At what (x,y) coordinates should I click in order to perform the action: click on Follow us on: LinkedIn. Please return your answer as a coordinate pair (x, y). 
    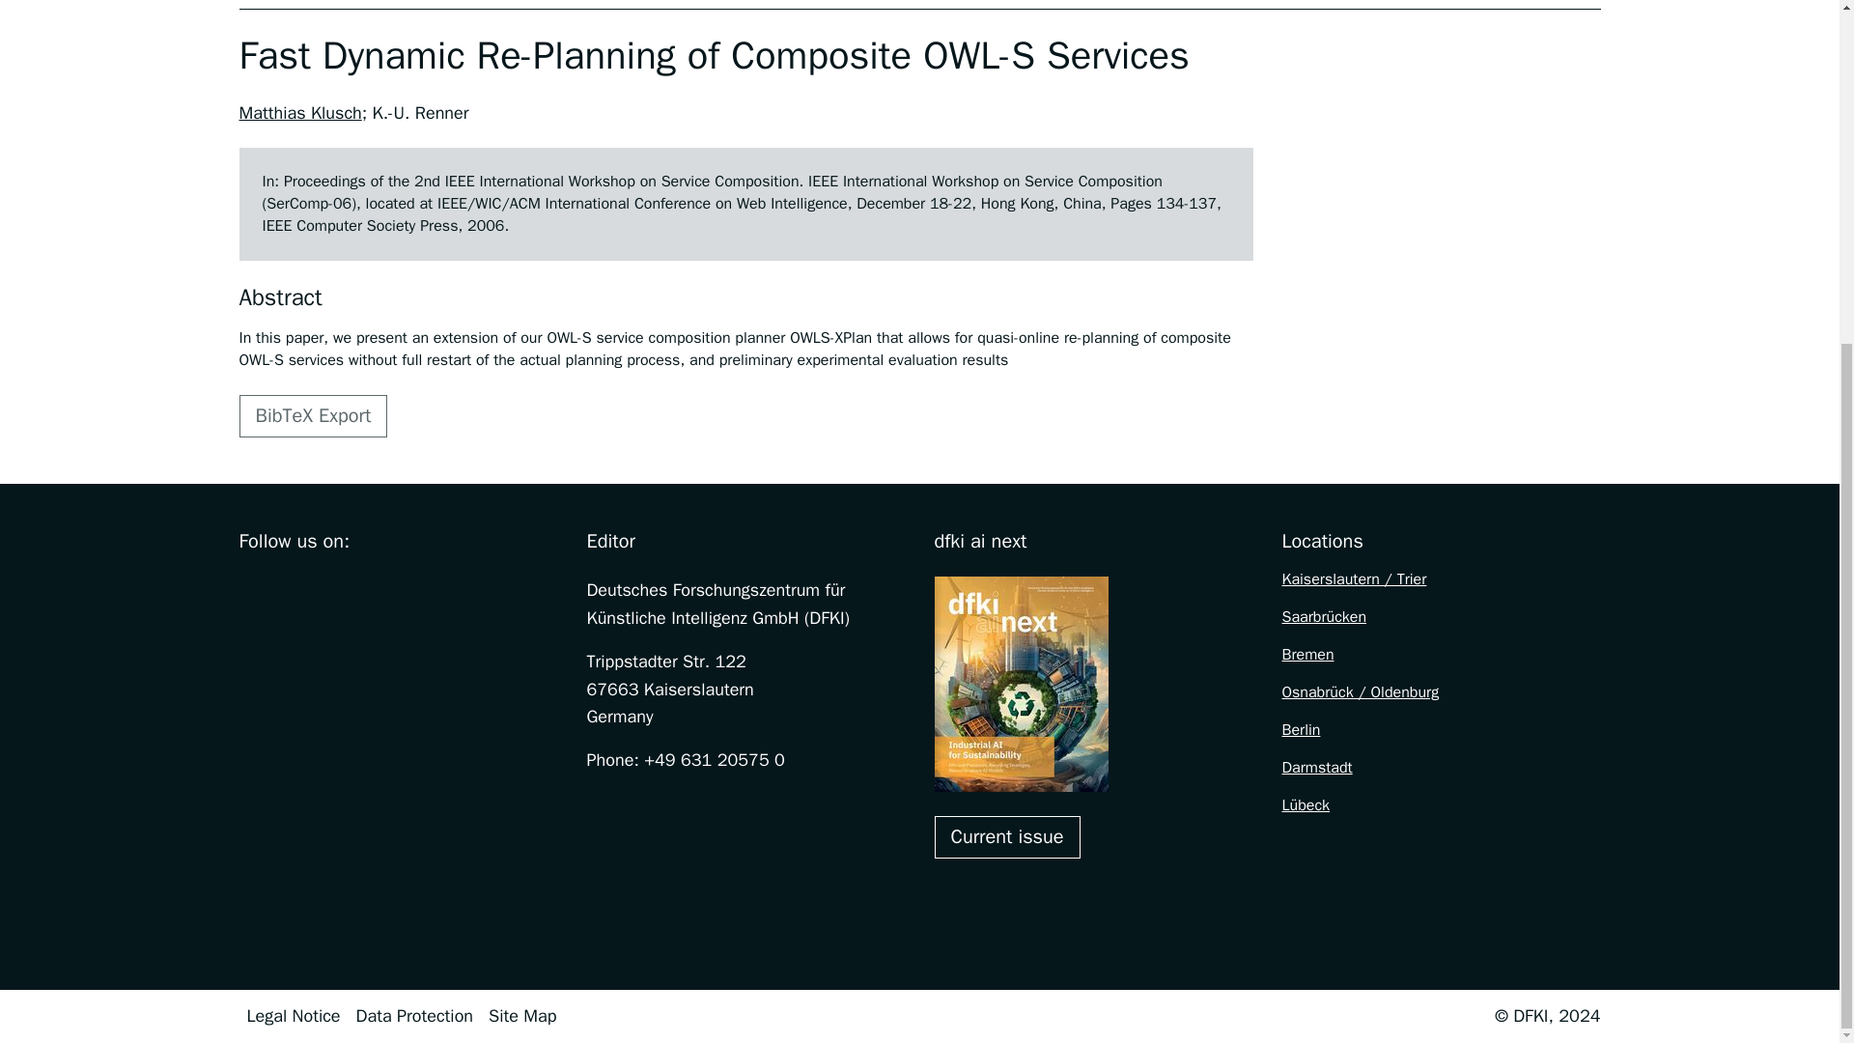
    Looking at the image, I should click on (413, 589).